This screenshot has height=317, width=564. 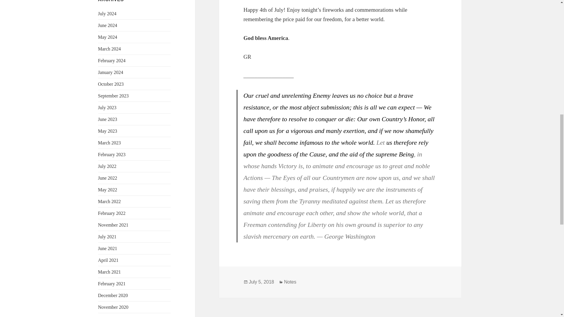 What do you see at coordinates (108, 119) in the screenshot?
I see `June 2023` at bounding box center [108, 119].